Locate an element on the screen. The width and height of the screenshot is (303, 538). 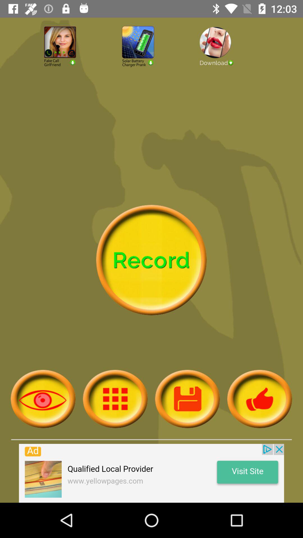
view app options is located at coordinates (115, 399).